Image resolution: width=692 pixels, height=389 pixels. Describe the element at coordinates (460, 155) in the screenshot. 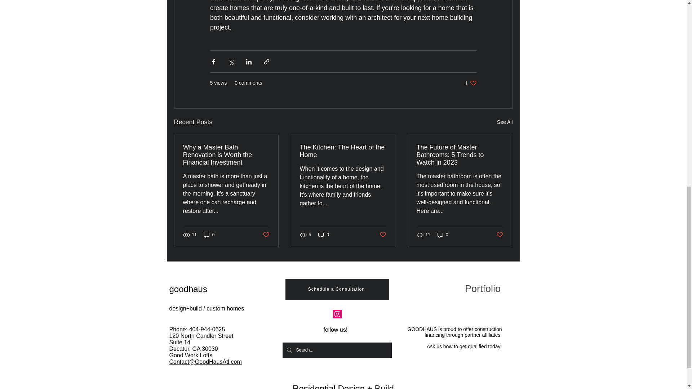

I see `The Future of Master Bathrooms: 5 Trends to Watch in 2023` at that location.